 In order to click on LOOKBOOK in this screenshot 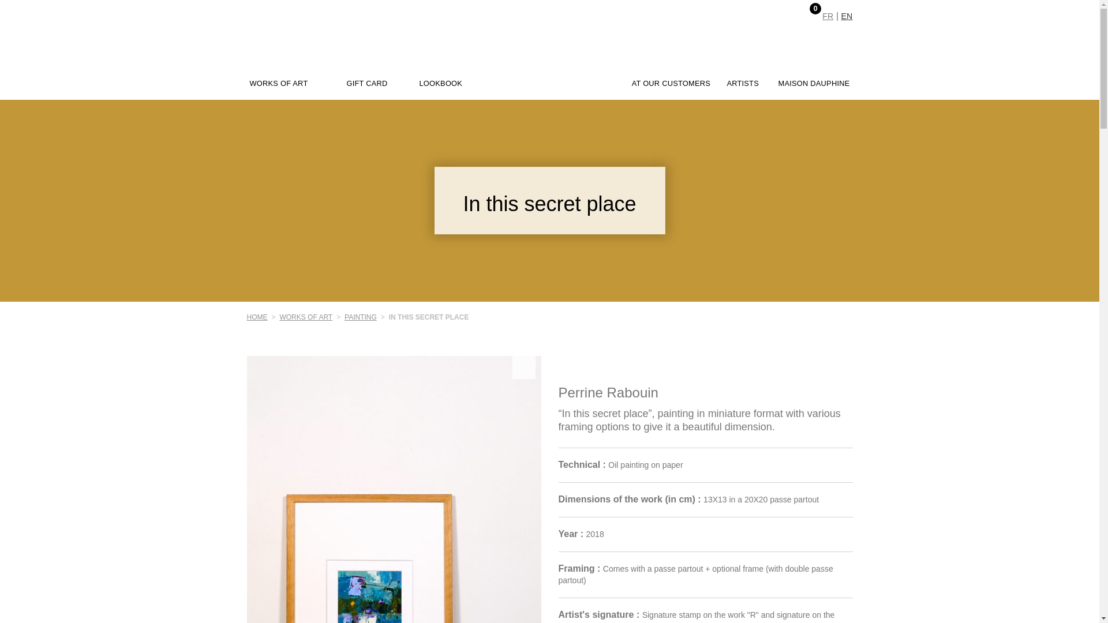, I will do `click(440, 84)`.